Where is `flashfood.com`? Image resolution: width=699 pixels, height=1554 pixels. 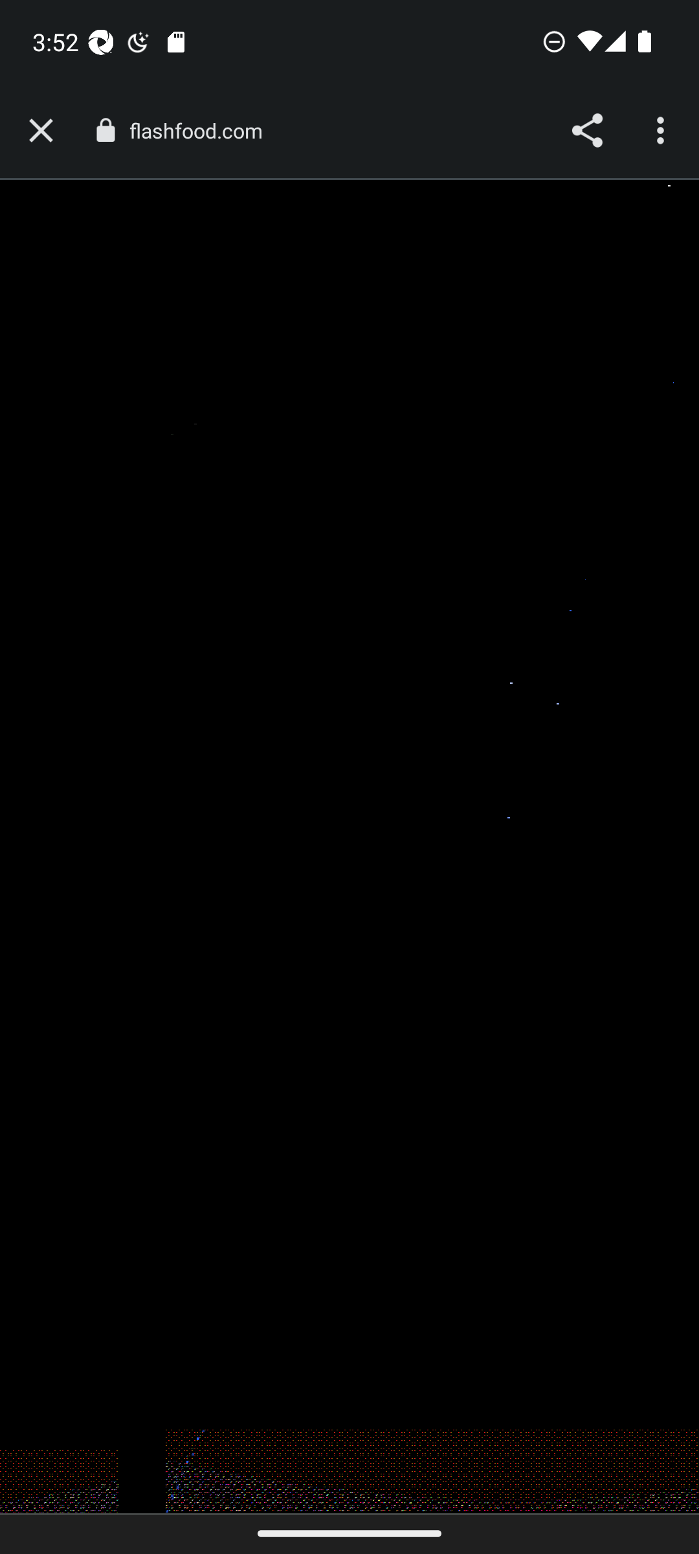 flashfood.com is located at coordinates (202, 131).